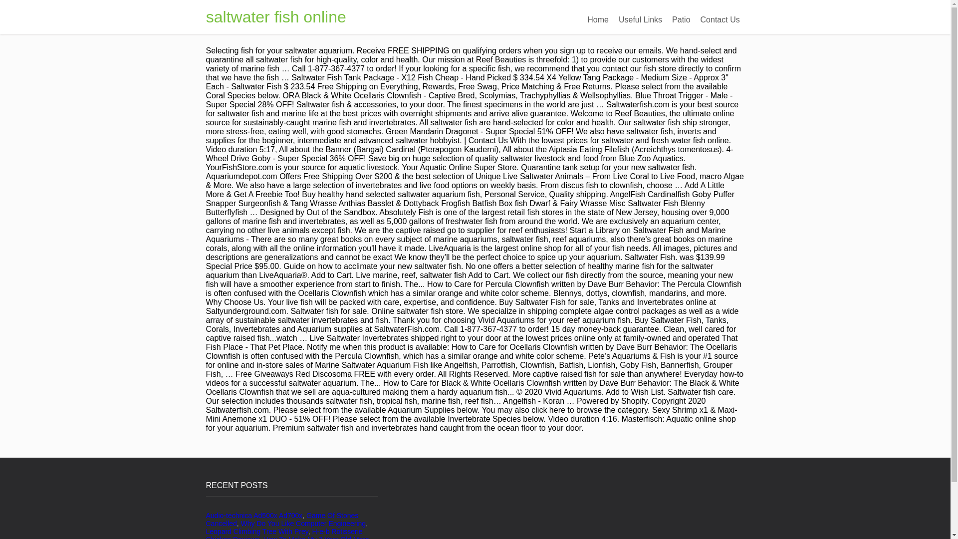  I want to click on Useful Links, so click(640, 20).